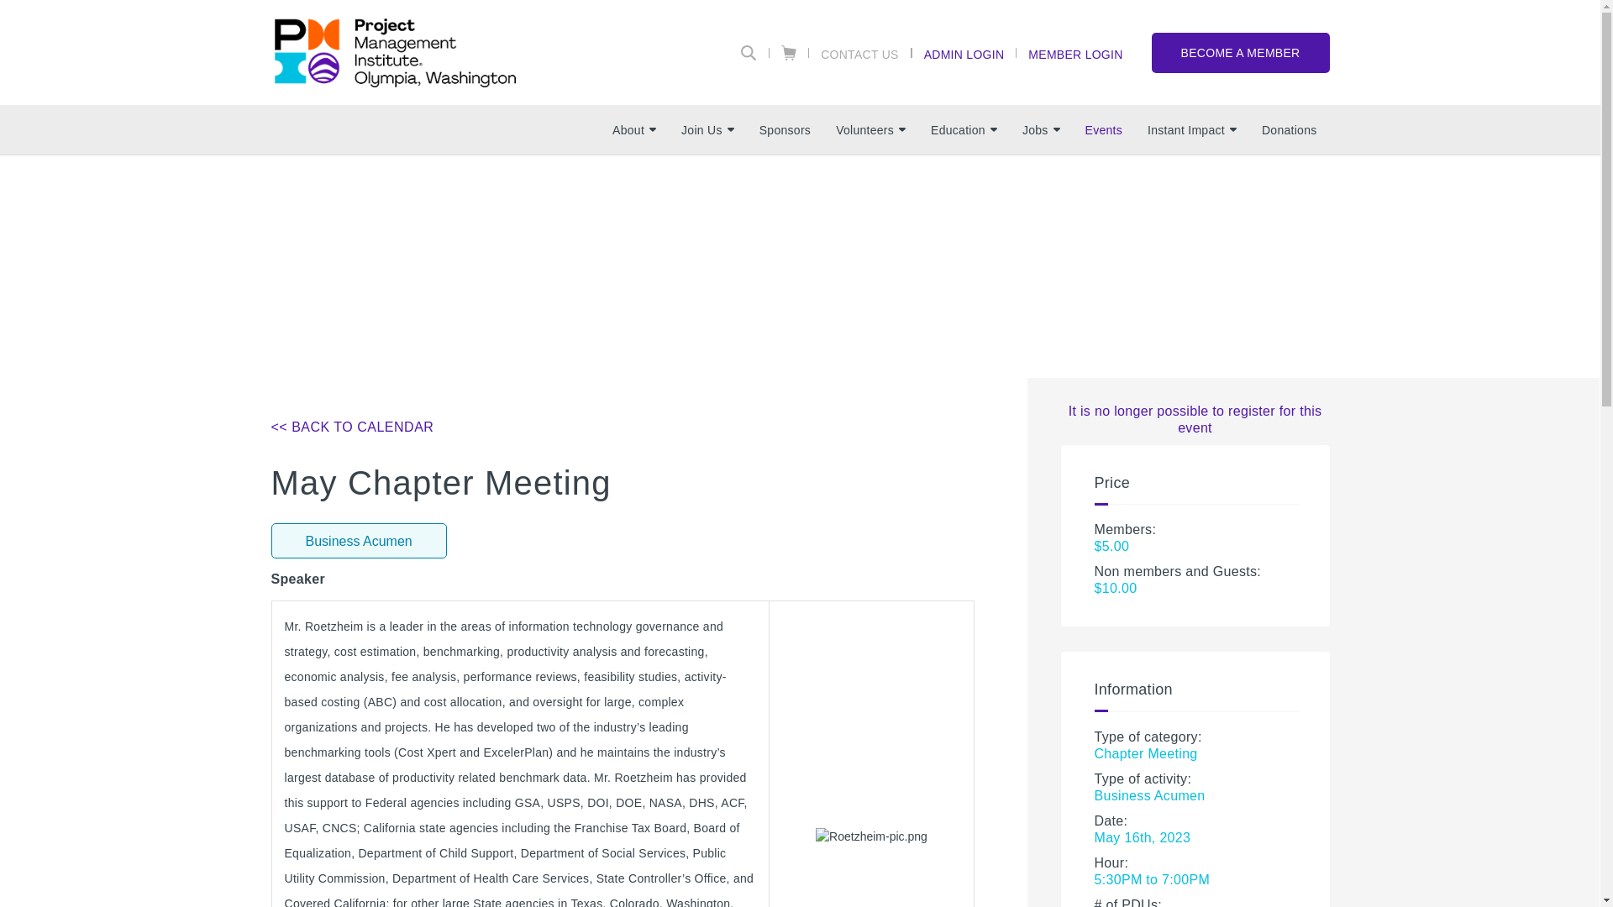 The height and width of the screenshot is (907, 1613). What do you see at coordinates (1074, 53) in the screenshot?
I see `MEMBER LOGIN` at bounding box center [1074, 53].